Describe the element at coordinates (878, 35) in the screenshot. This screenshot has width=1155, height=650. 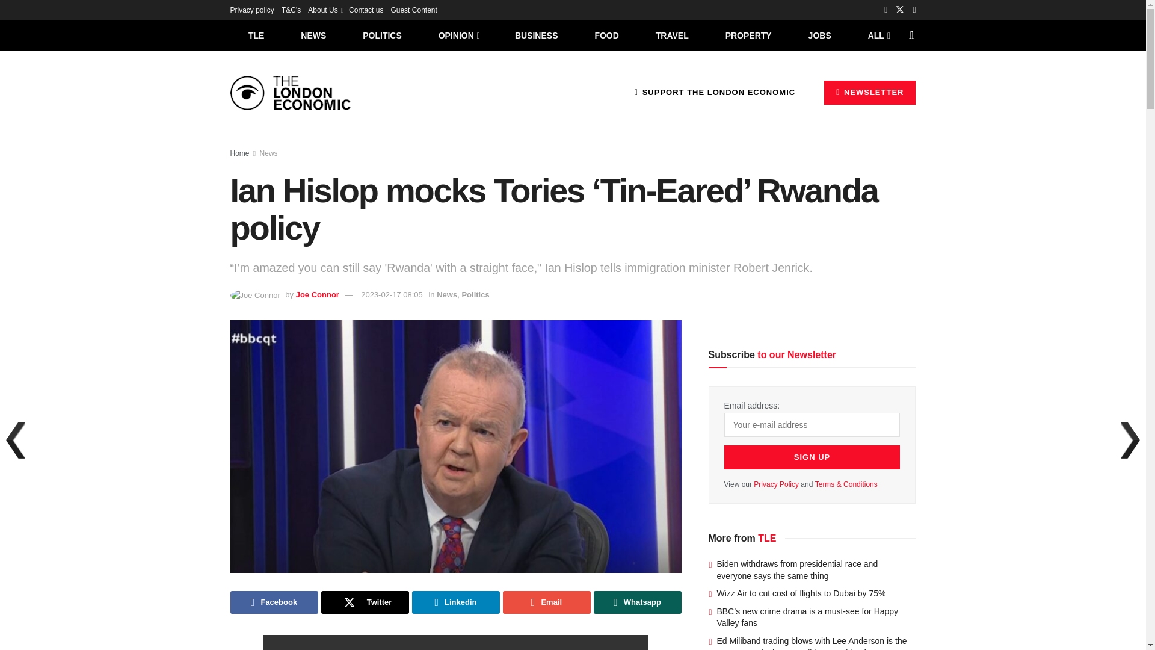
I see `ALL` at that location.